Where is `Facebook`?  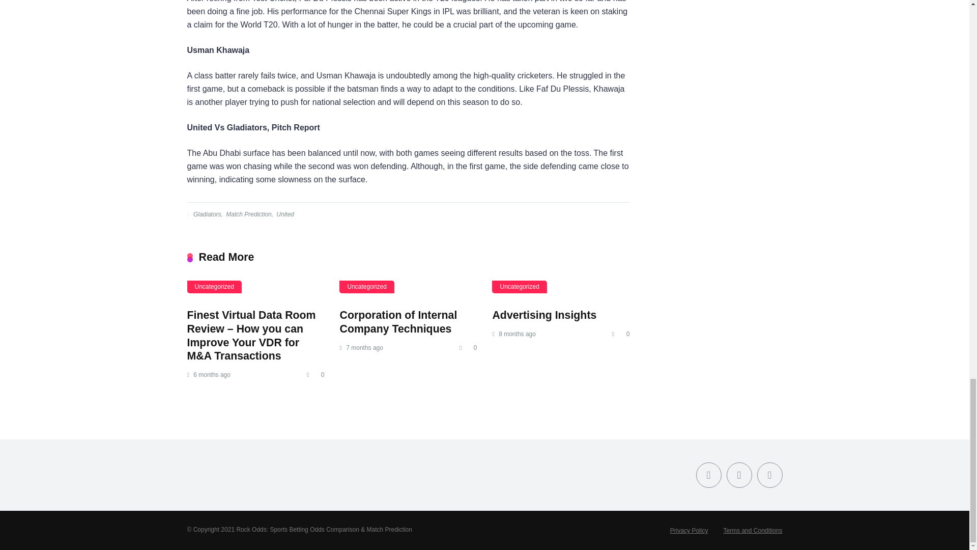
Facebook is located at coordinates (708, 475).